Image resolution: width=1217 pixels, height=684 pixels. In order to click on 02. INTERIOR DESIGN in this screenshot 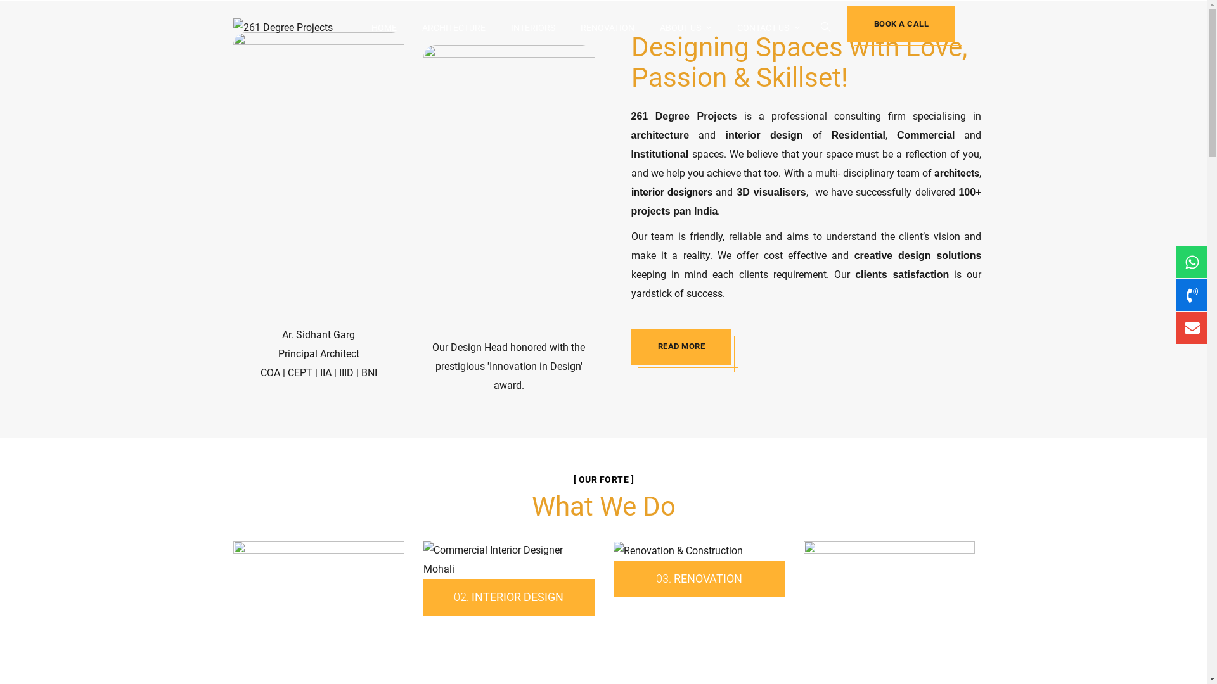, I will do `click(508, 597)`.